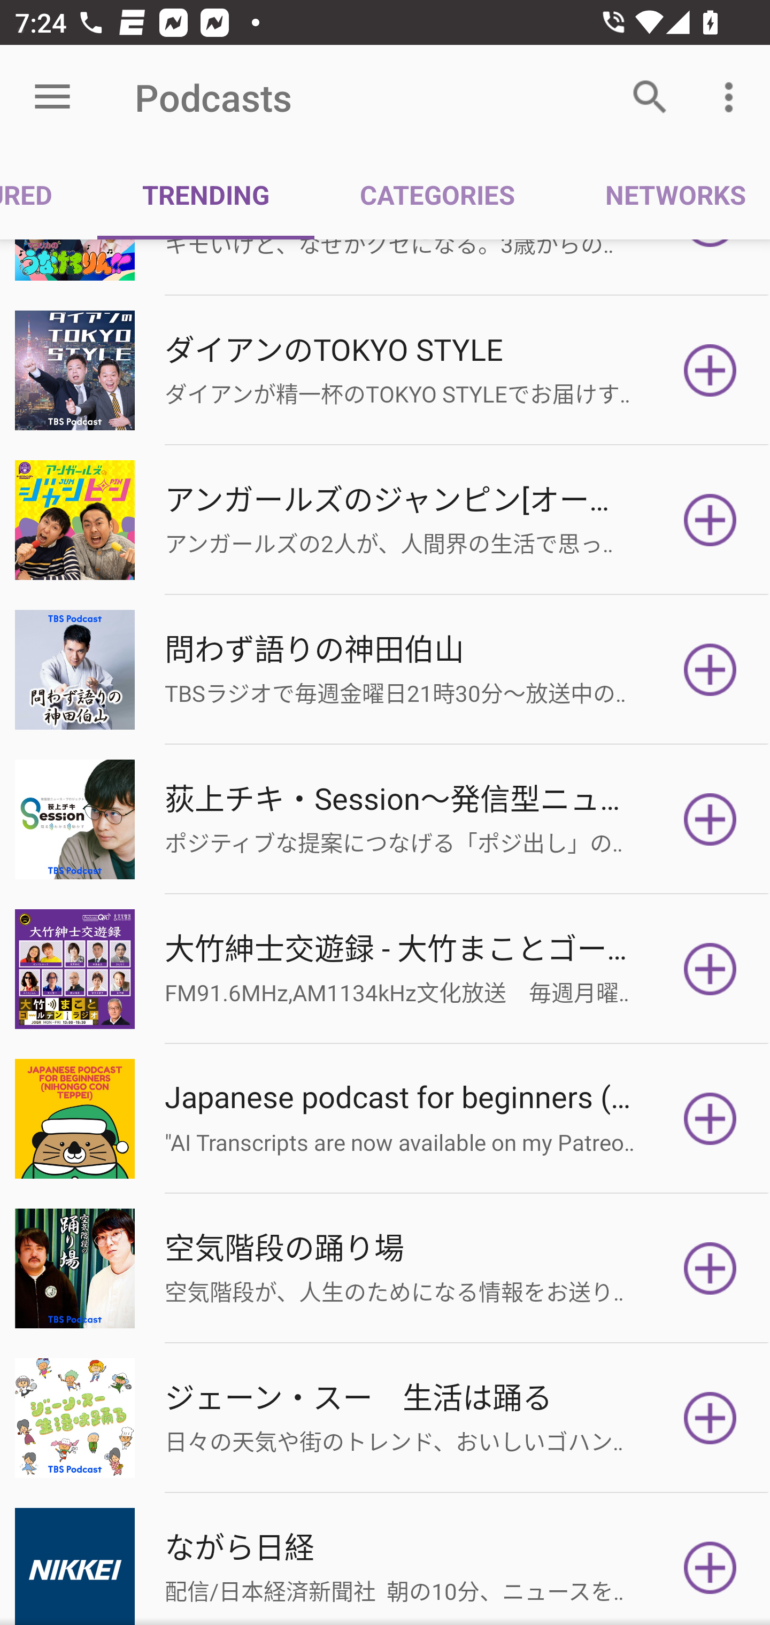 The image size is (770, 1625). What do you see at coordinates (710, 1566) in the screenshot?
I see `Subscribe` at bounding box center [710, 1566].